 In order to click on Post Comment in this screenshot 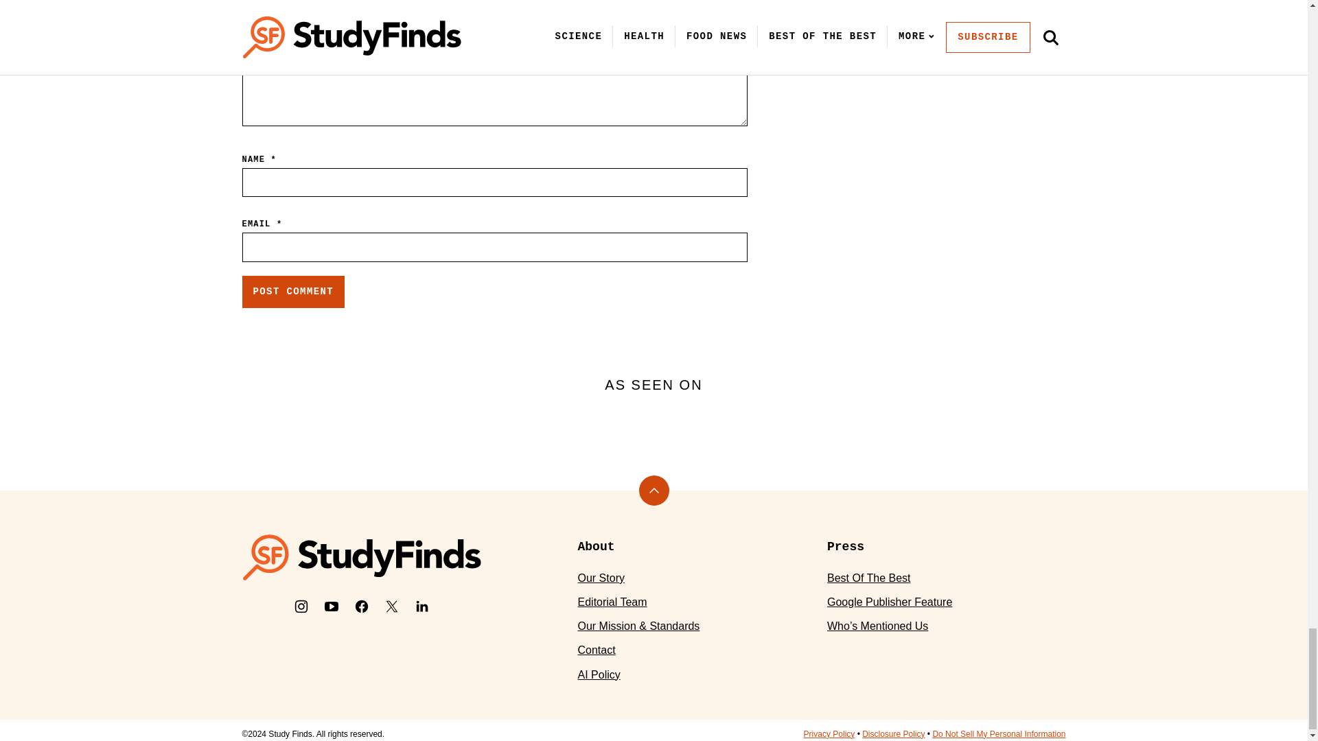, I will do `click(292, 292)`.